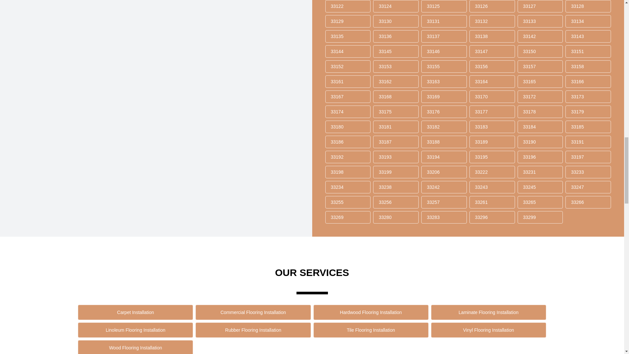 The width and height of the screenshot is (629, 354). Describe the element at coordinates (540, 36) in the screenshot. I see `33142` at that location.